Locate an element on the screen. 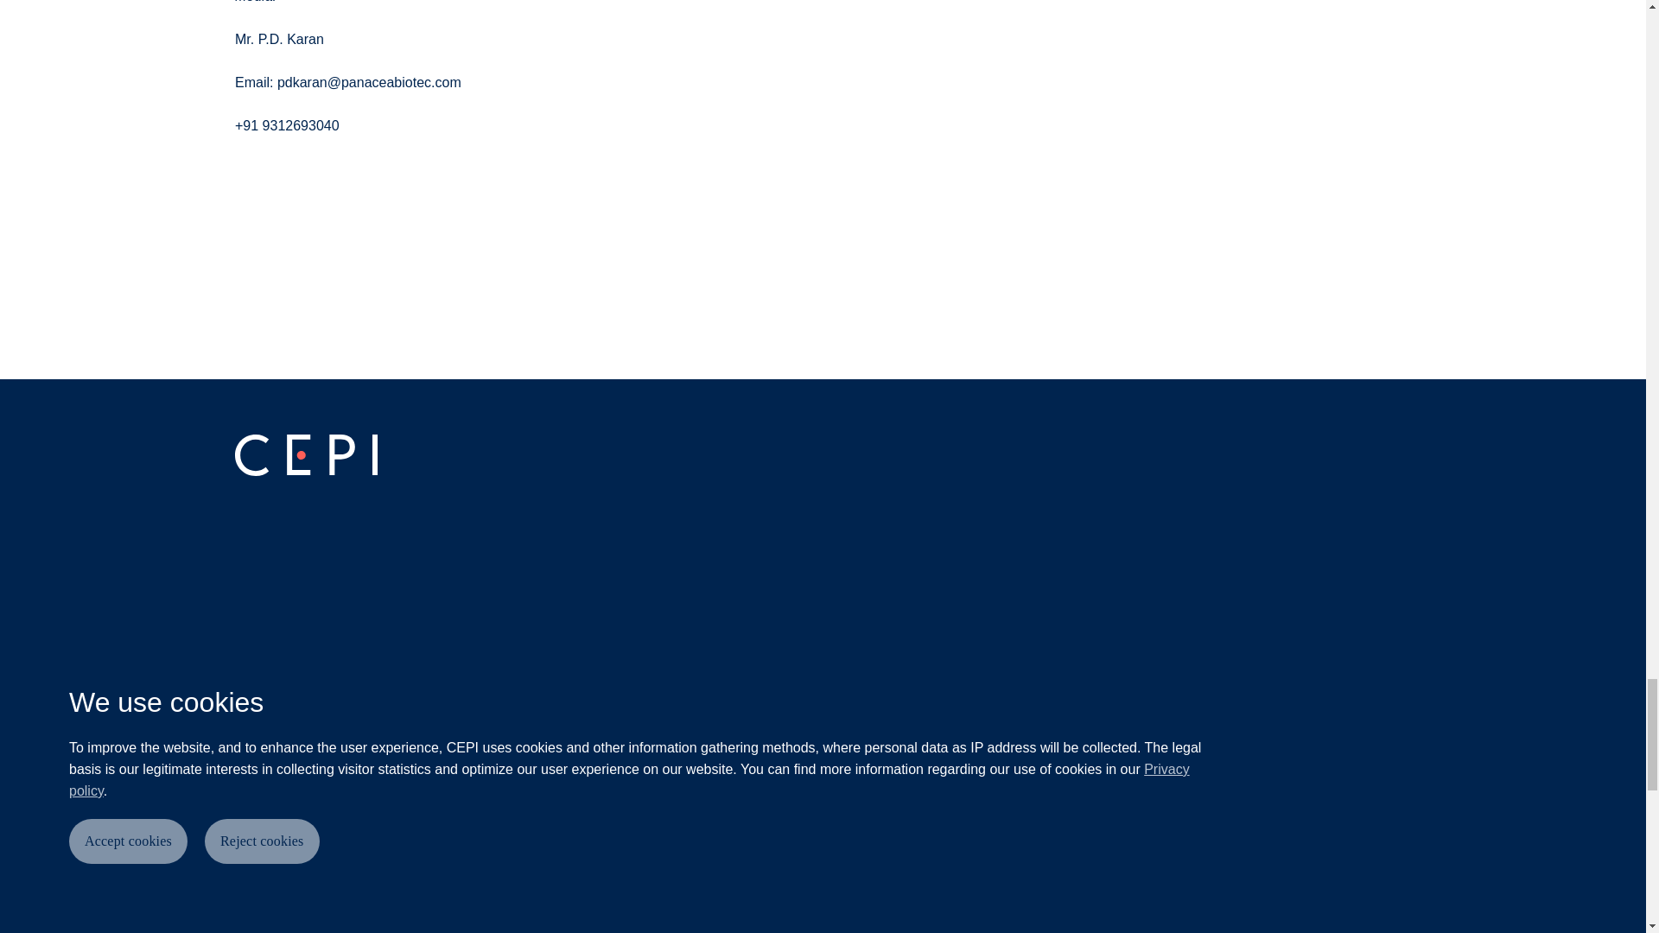 Image resolution: width=1659 pixels, height=933 pixels. The CEPI team is located at coordinates (306, 860).